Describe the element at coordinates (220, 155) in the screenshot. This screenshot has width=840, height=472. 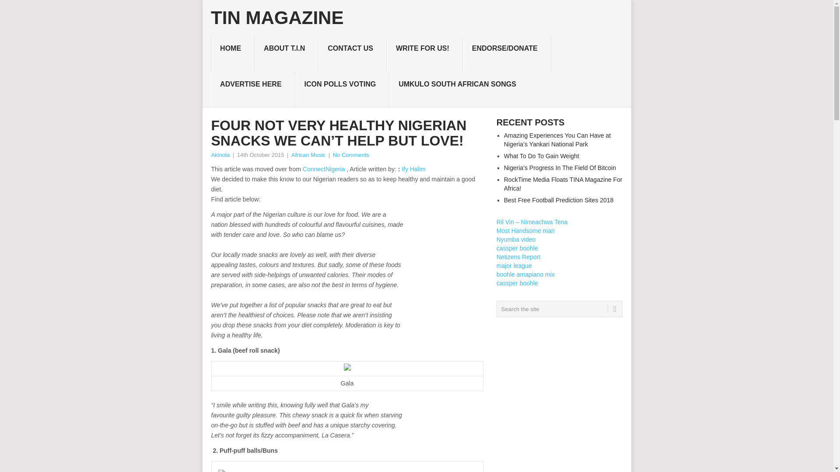
I see `Posts by Akinola` at that location.